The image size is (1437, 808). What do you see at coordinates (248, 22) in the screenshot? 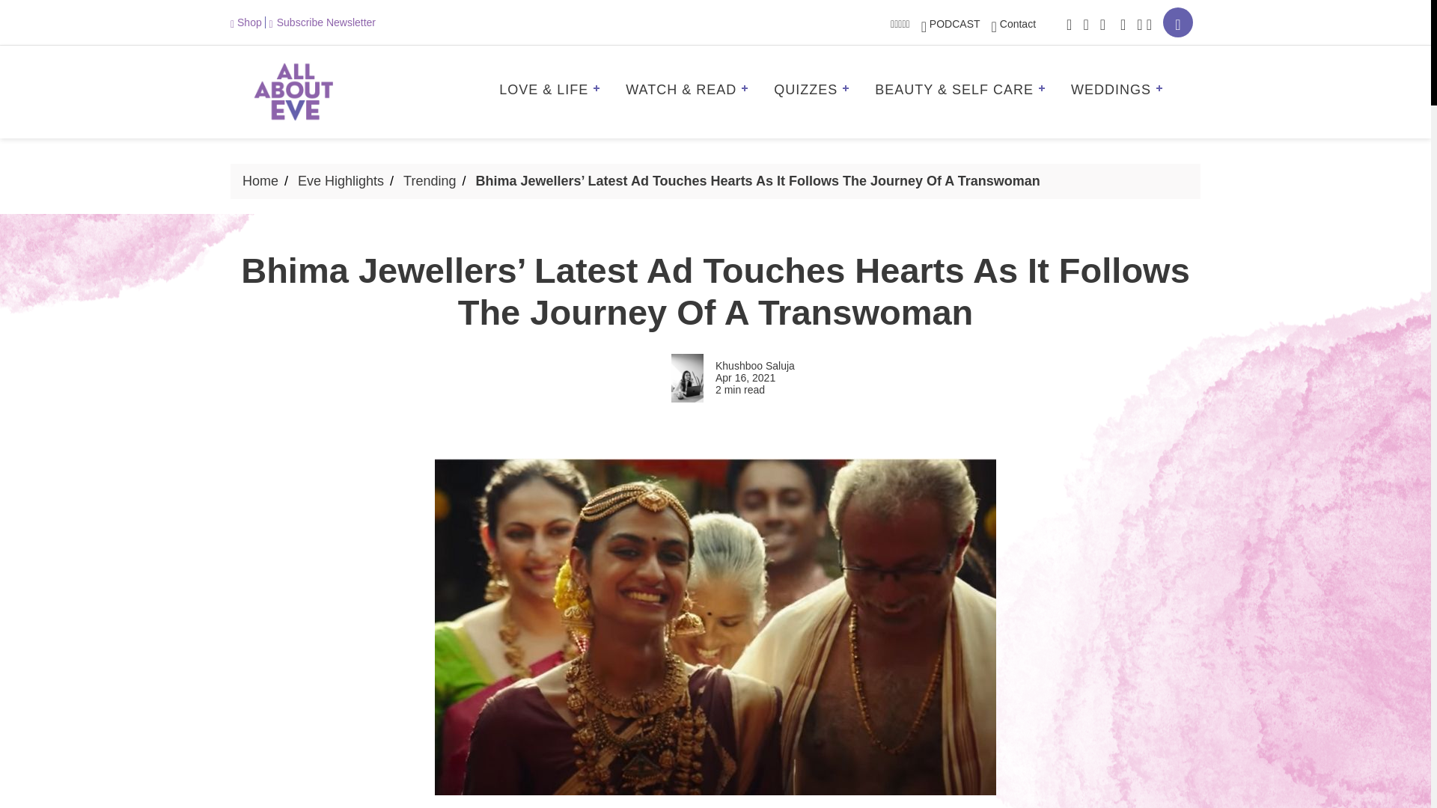
I see `Shop` at bounding box center [248, 22].